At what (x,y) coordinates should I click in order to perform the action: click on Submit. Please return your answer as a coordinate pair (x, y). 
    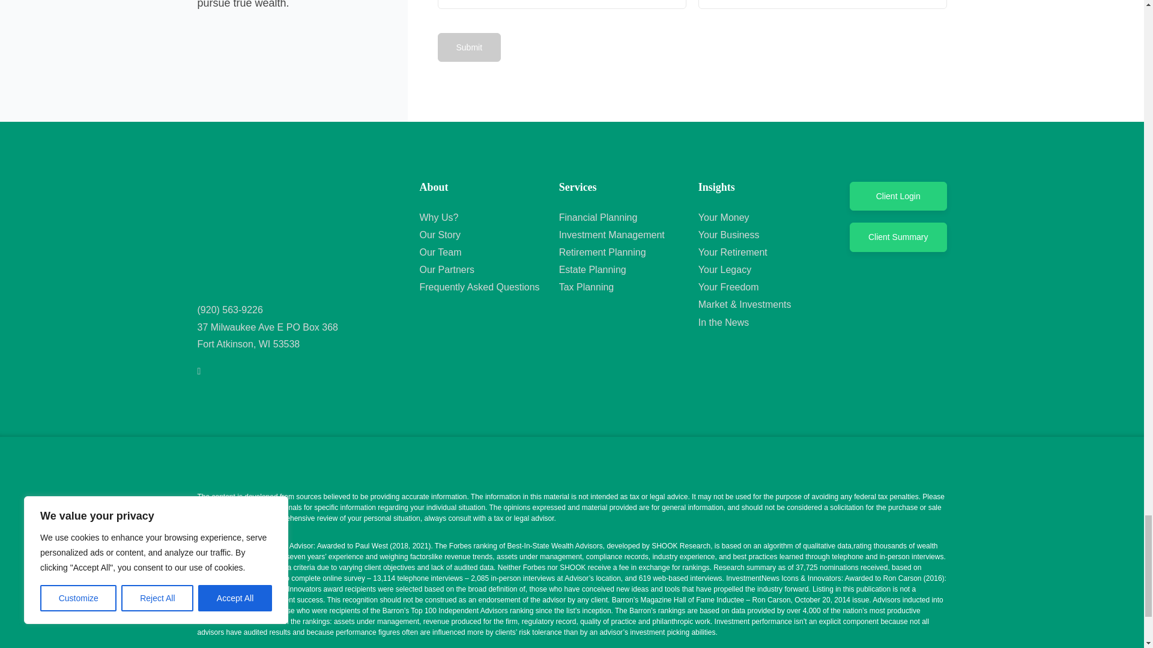
    Looking at the image, I should click on (468, 47).